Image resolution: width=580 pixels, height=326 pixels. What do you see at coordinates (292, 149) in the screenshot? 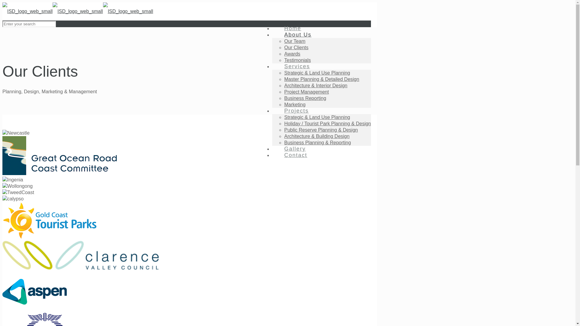
I see `Gallery` at bounding box center [292, 149].